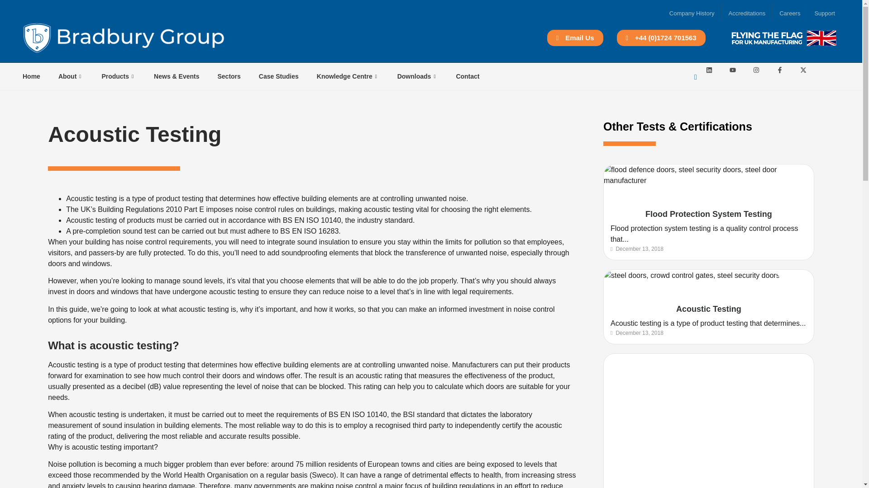  What do you see at coordinates (709, 214) in the screenshot?
I see `Flood Protection System Testing` at bounding box center [709, 214].